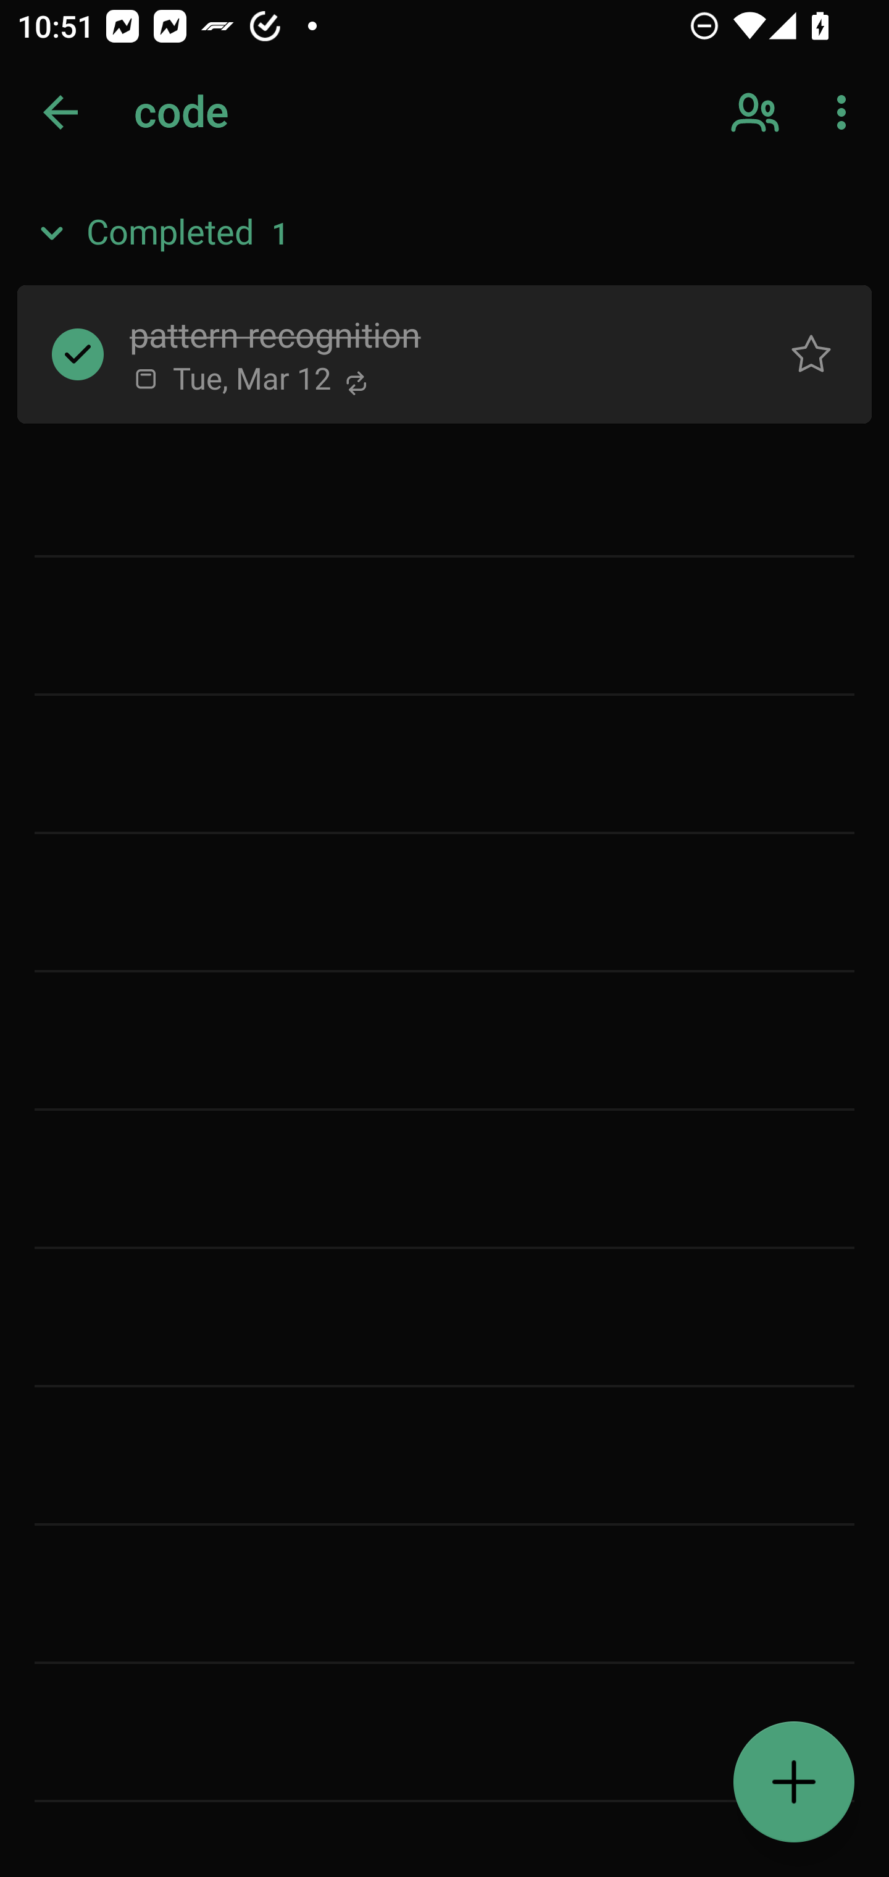 The height and width of the screenshot is (1877, 889). Describe the element at coordinates (444, 233) in the screenshot. I see `Completed, 1 item, Expanded Completed 1` at that location.